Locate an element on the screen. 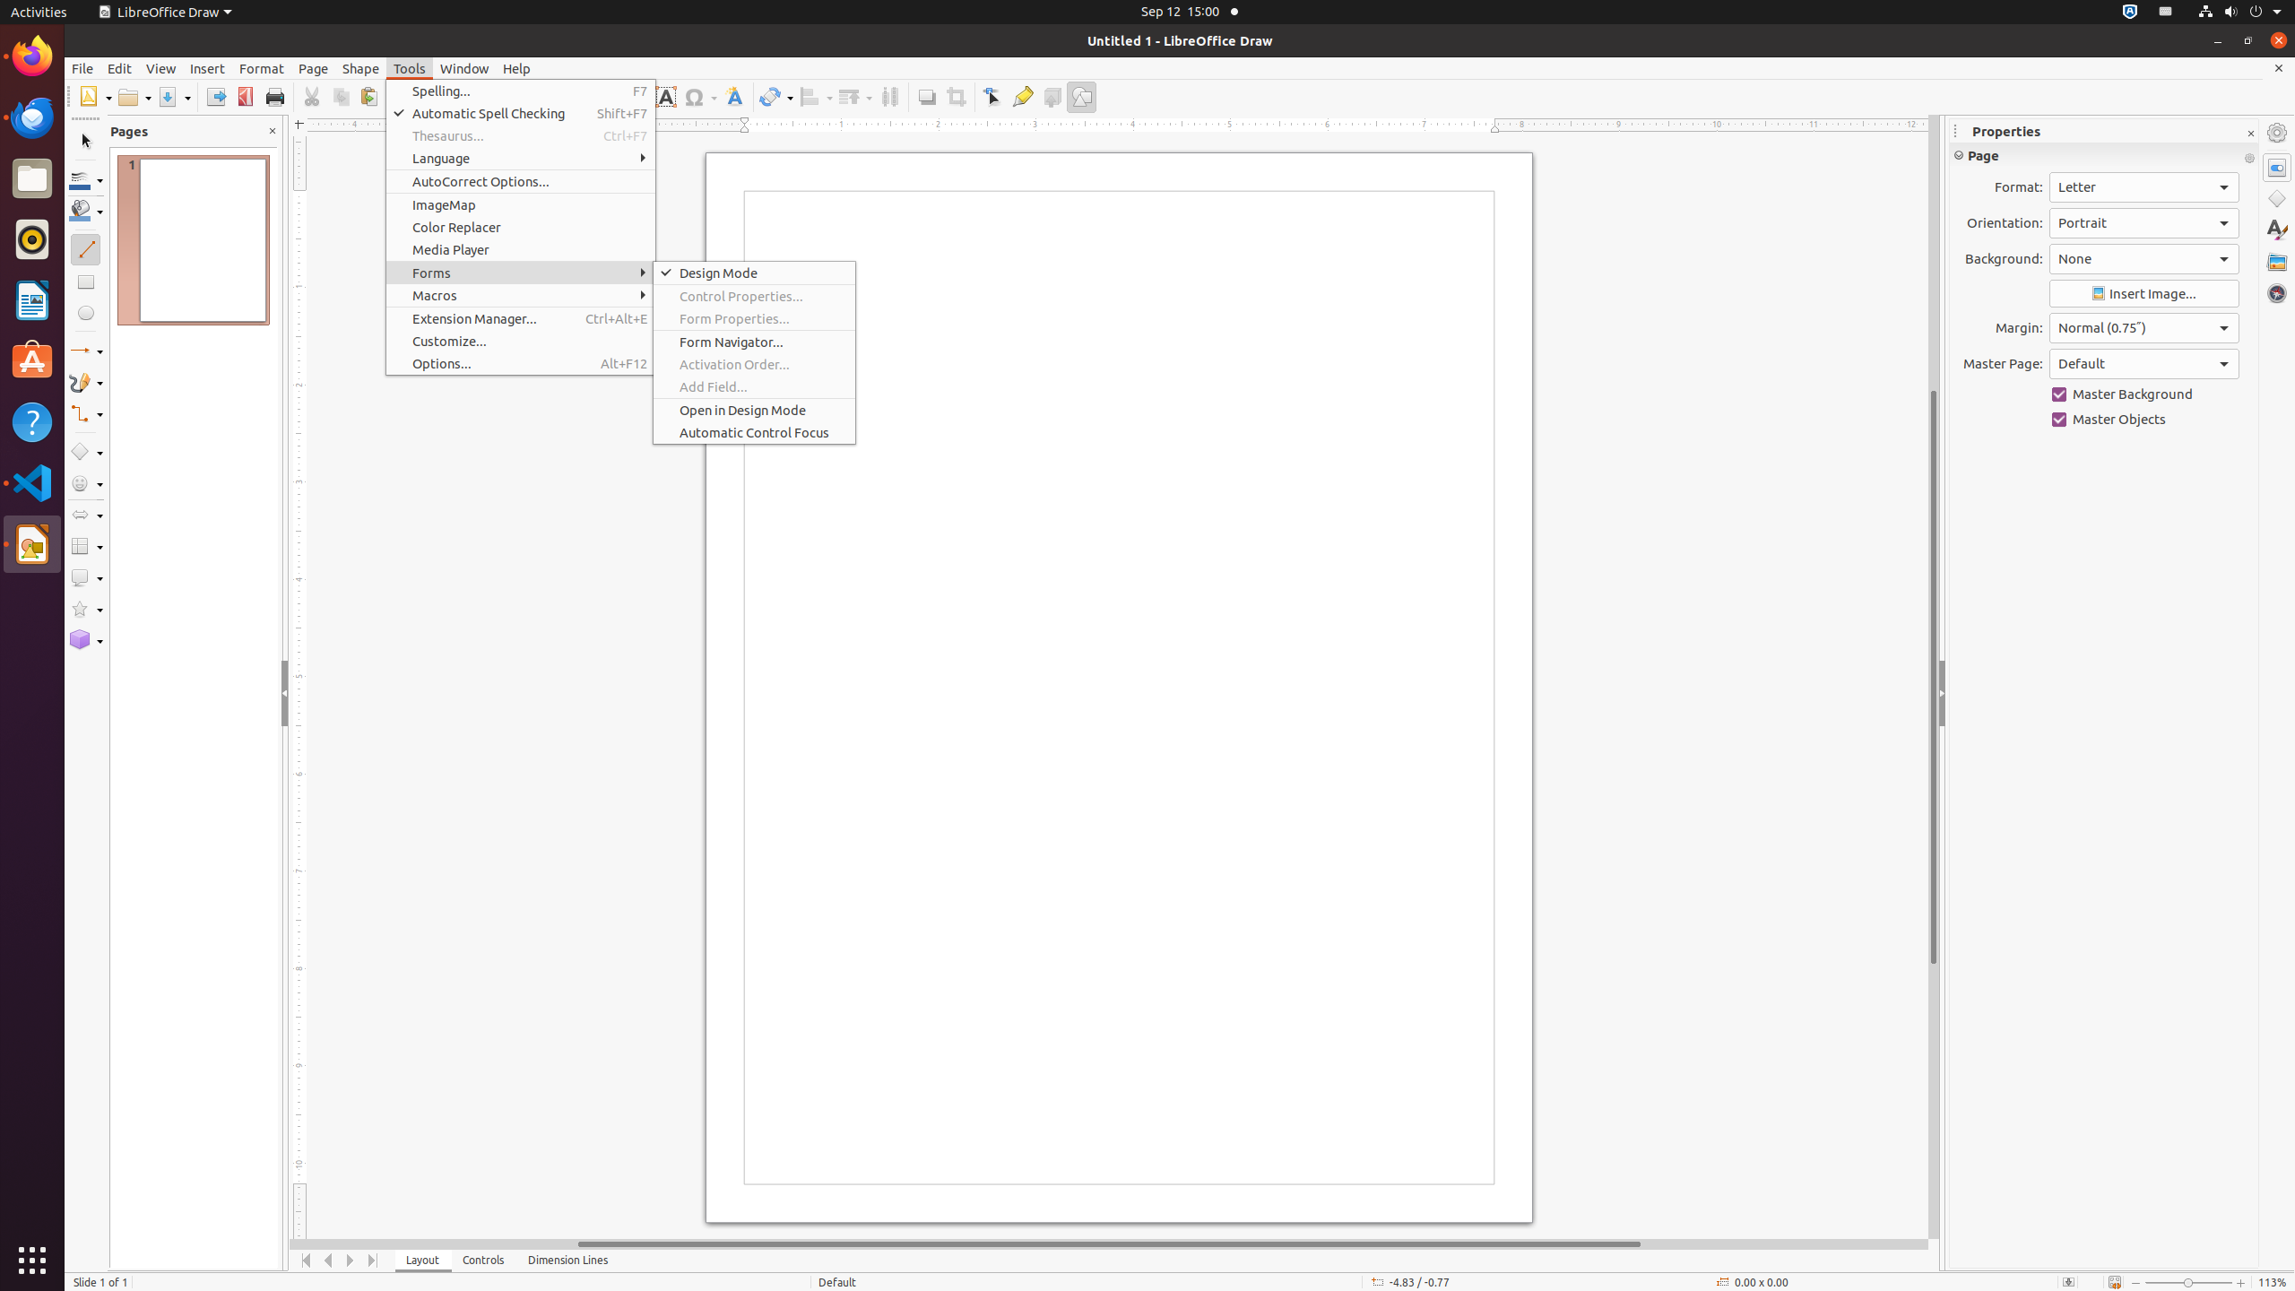 The image size is (2295, 1291). Shapes is located at coordinates (2277, 199).